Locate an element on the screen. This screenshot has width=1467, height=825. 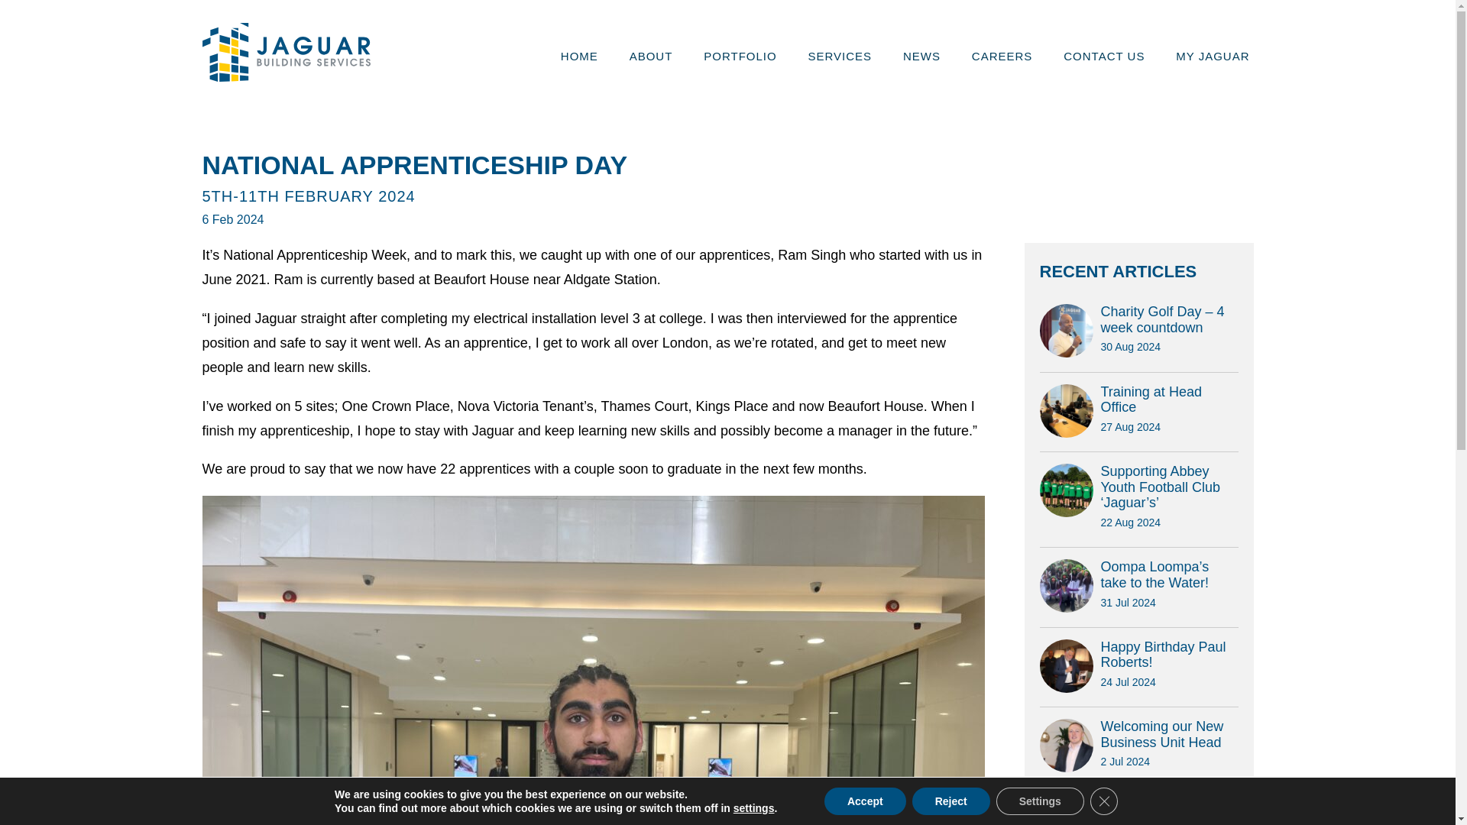
SERVICES is located at coordinates (921, 55).